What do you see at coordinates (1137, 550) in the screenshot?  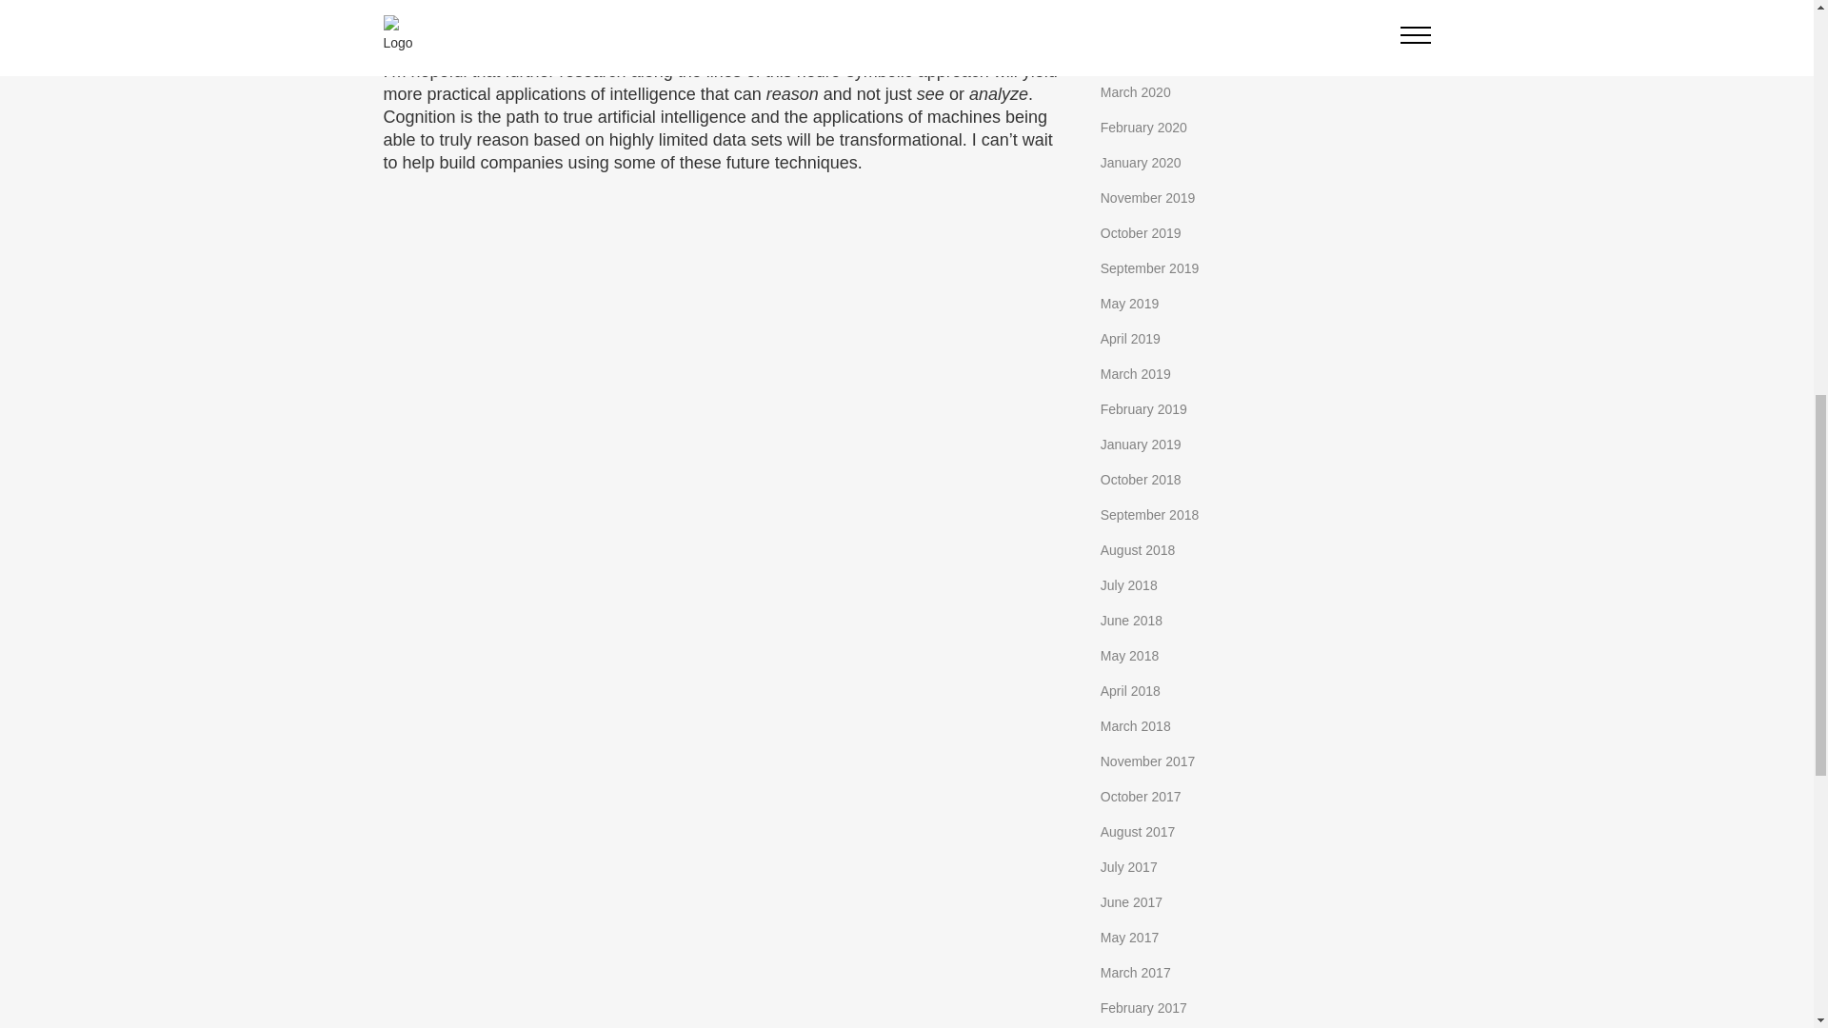 I see `August 2018` at bounding box center [1137, 550].